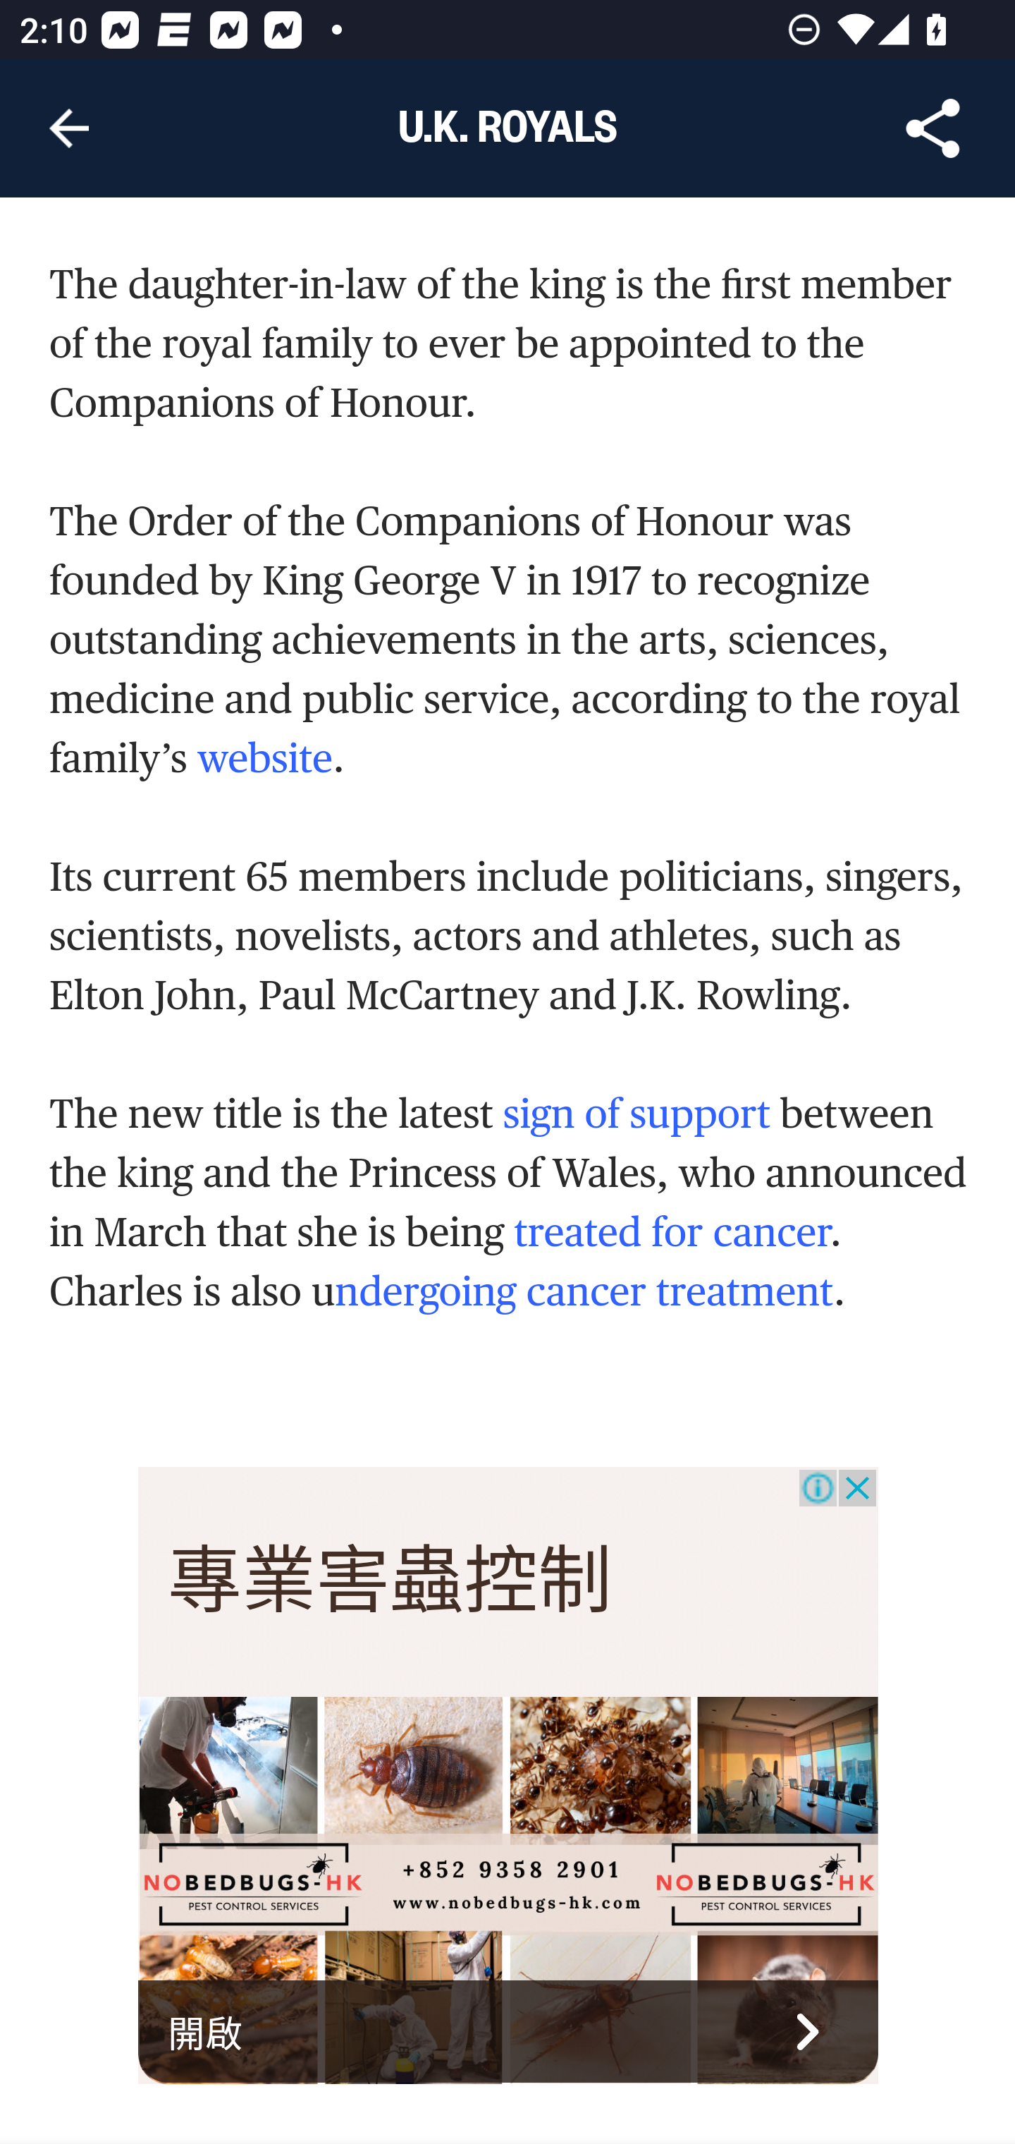 The width and height of the screenshot is (1015, 2144). Describe the element at coordinates (69, 128) in the screenshot. I see `Navigate up` at that location.